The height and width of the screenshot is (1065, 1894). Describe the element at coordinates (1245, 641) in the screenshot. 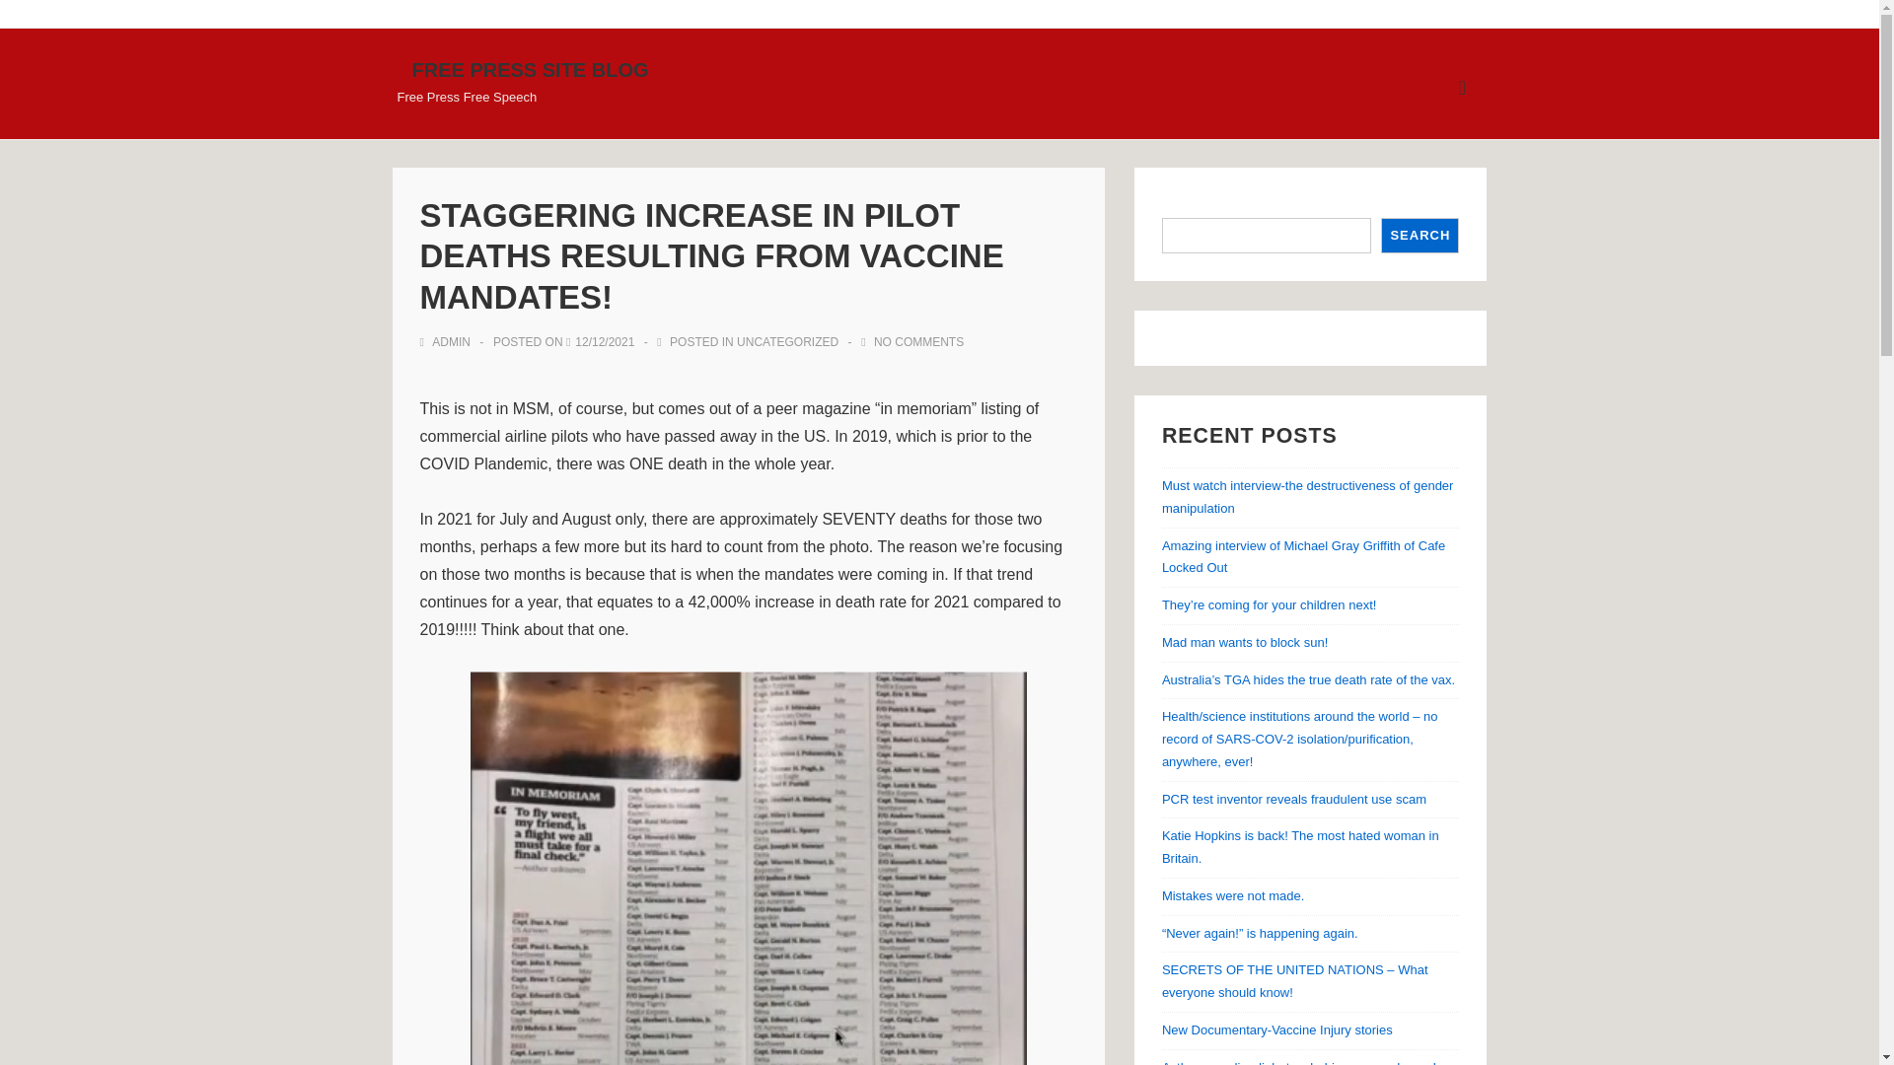

I see `Mad man wants to block sun!` at that location.